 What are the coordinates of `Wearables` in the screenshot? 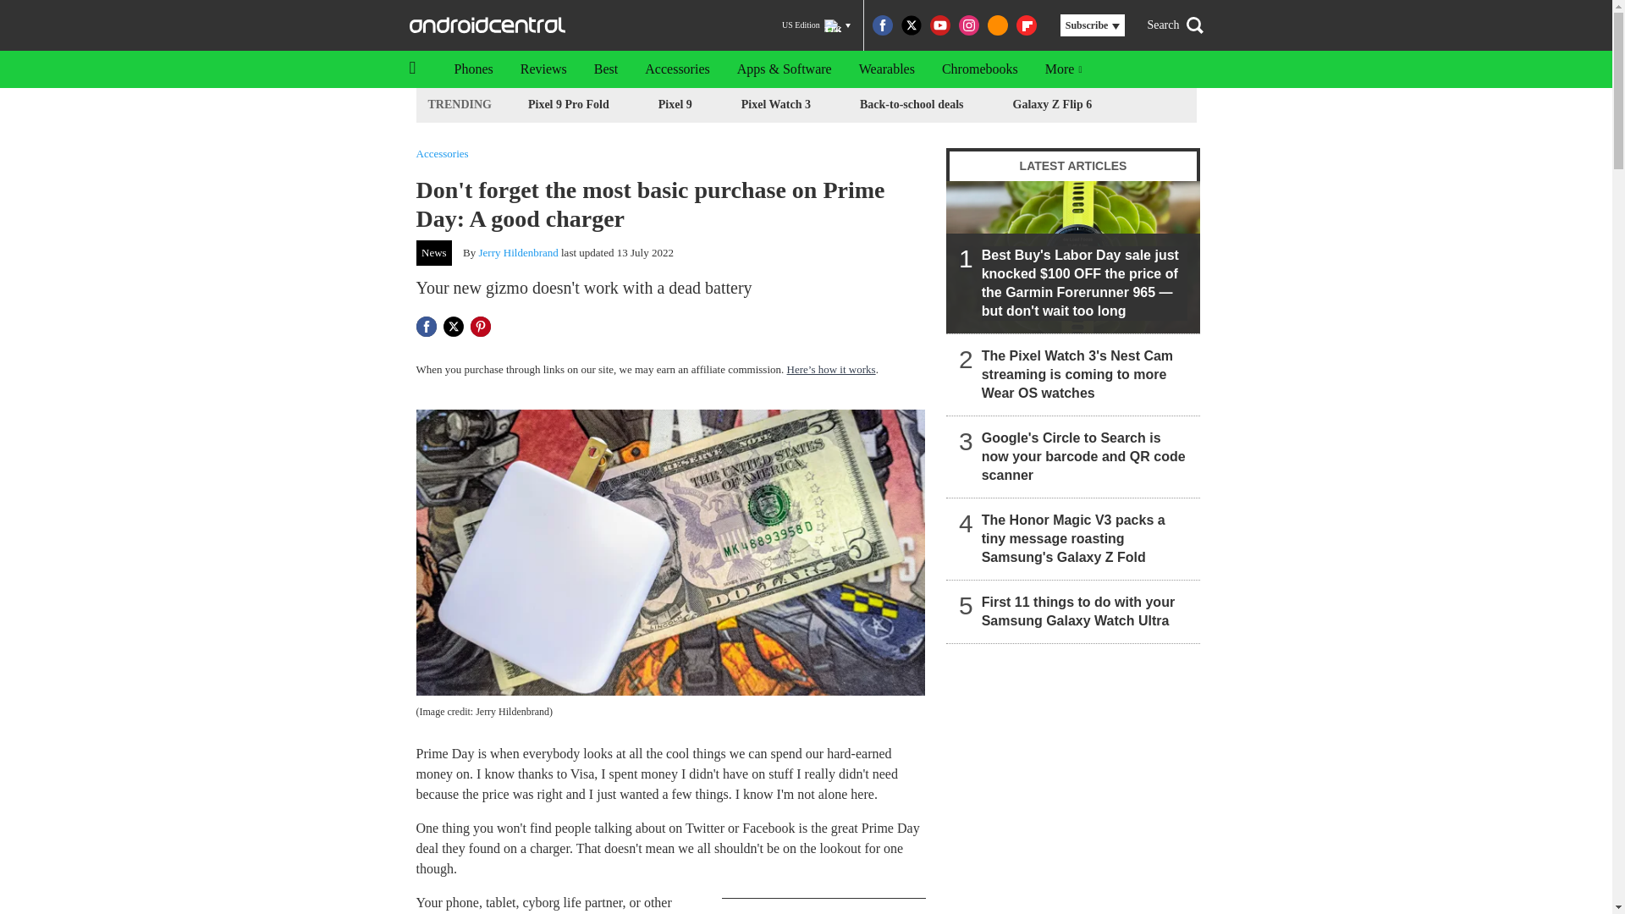 It's located at (886, 69).